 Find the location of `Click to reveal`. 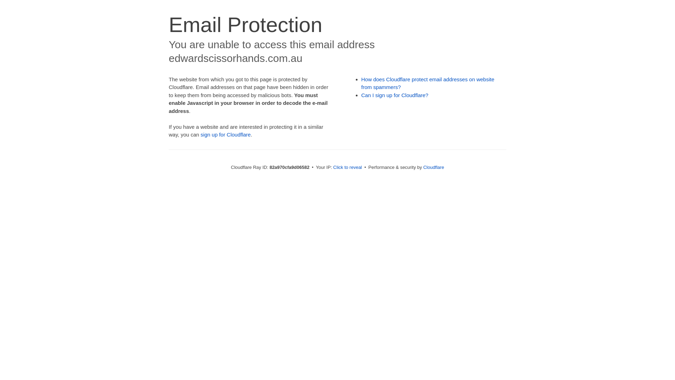

Click to reveal is located at coordinates (348, 167).